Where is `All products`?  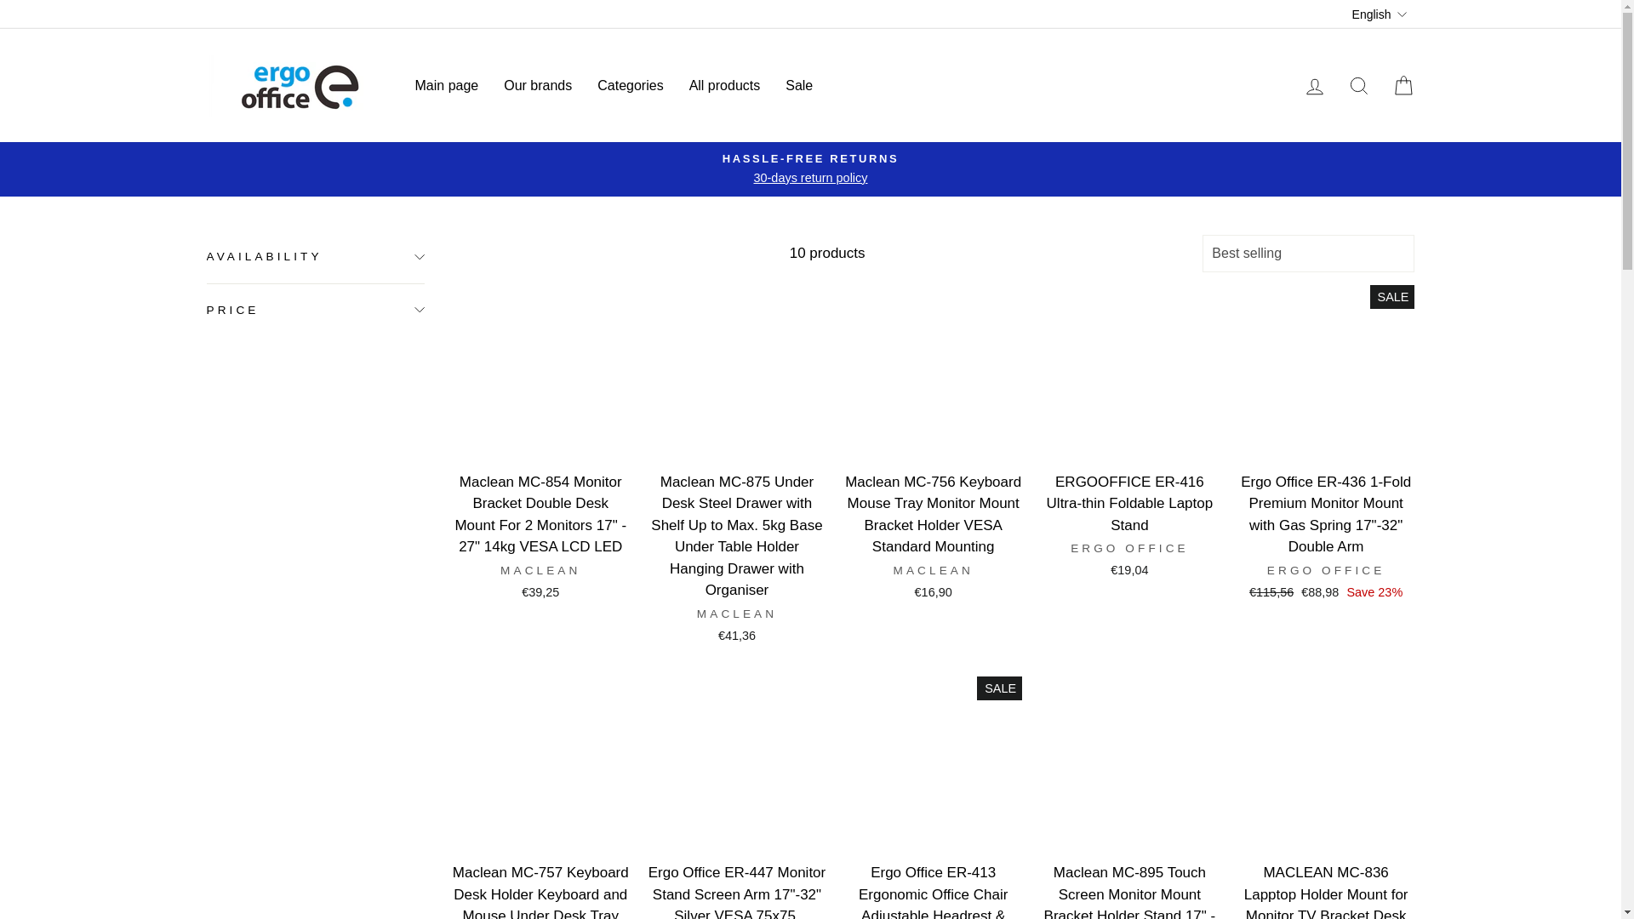
All products is located at coordinates (724, 85).